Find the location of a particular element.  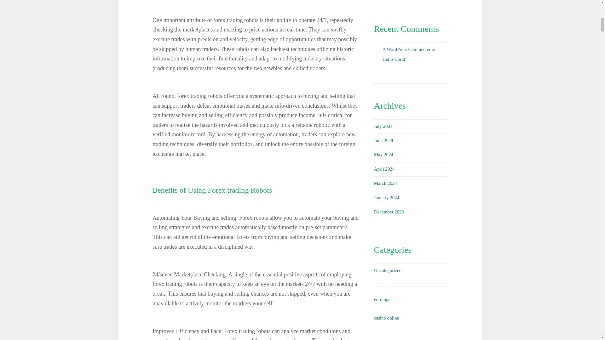

December 2023 is located at coordinates (389, 212).